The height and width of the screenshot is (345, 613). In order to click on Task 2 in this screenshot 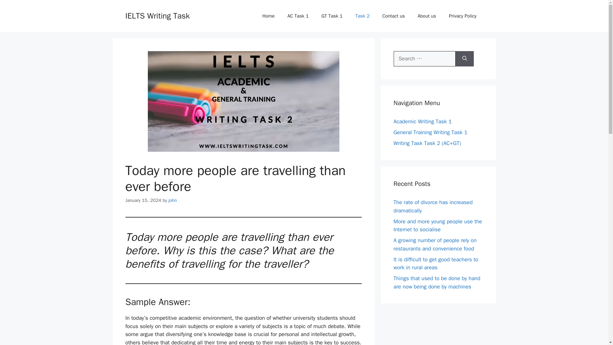, I will do `click(362, 16)`.